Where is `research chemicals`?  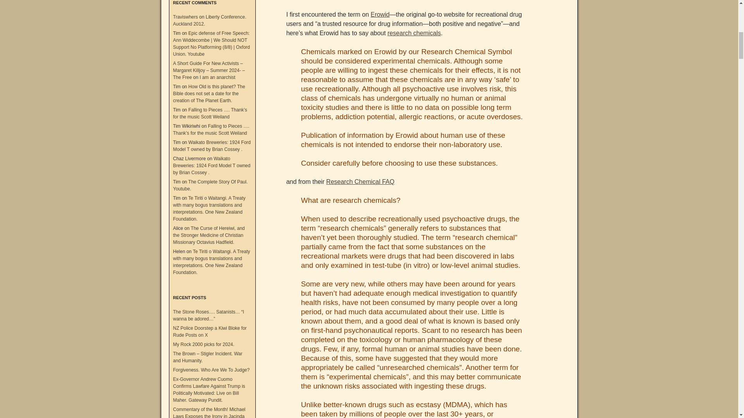 research chemicals is located at coordinates (414, 33).